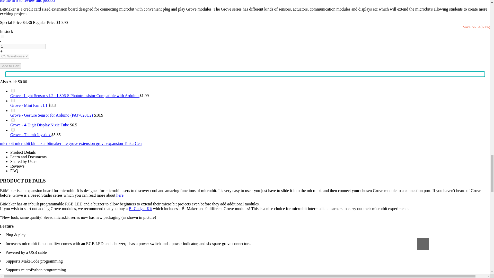 The height and width of the screenshot is (278, 494). Describe the element at coordinates (13, 130) in the screenshot. I see `on` at that location.